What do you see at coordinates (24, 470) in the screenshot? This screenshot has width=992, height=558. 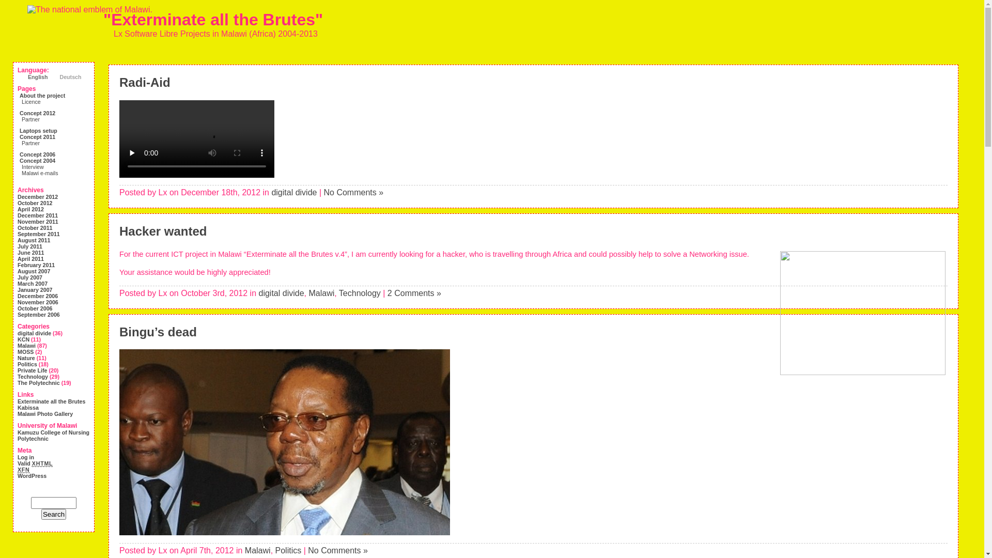 I see `XFN` at bounding box center [24, 470].